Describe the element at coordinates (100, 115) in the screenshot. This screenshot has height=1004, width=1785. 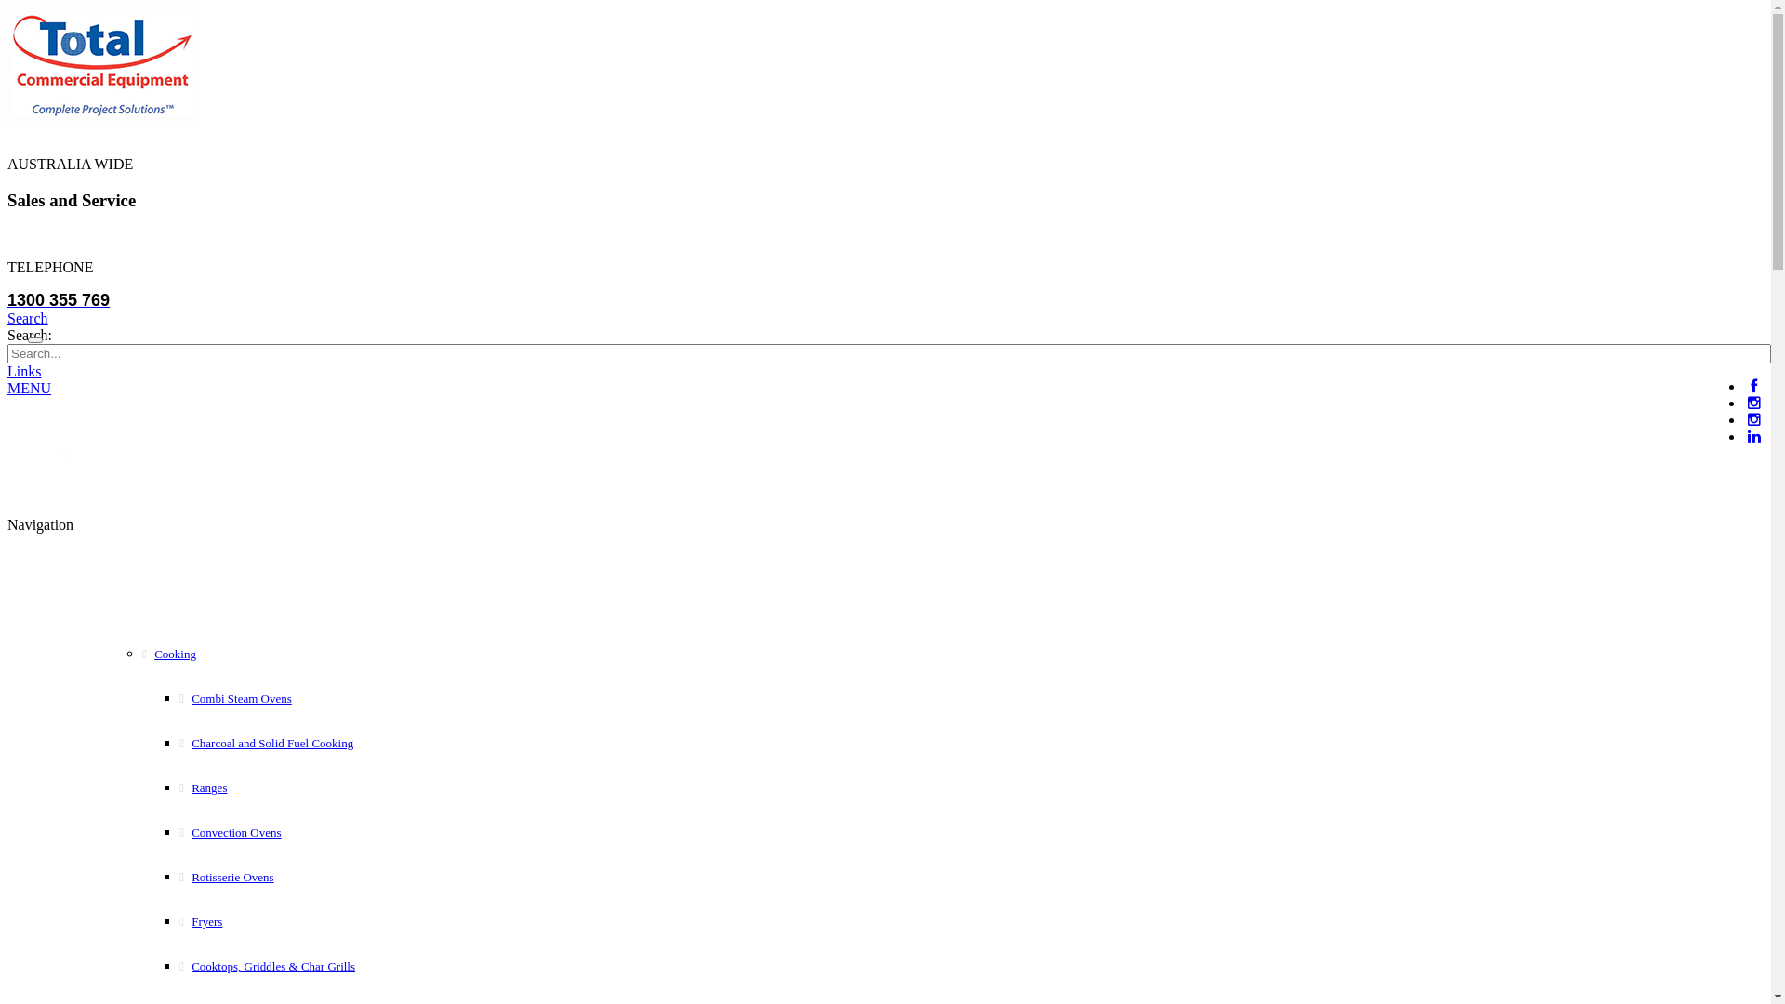
I see `Total Commercial Equipment` at that location.